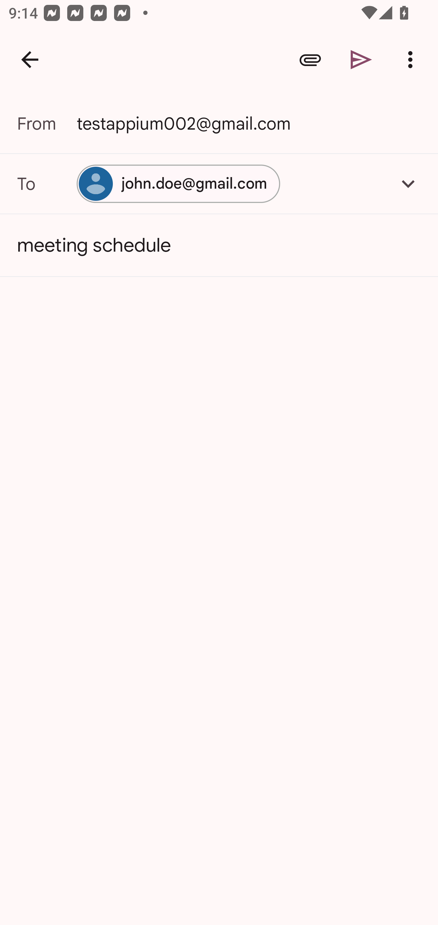  Describe the element at coordinates (30, 60) in the screenshot. I see `Navigate up` at that location.